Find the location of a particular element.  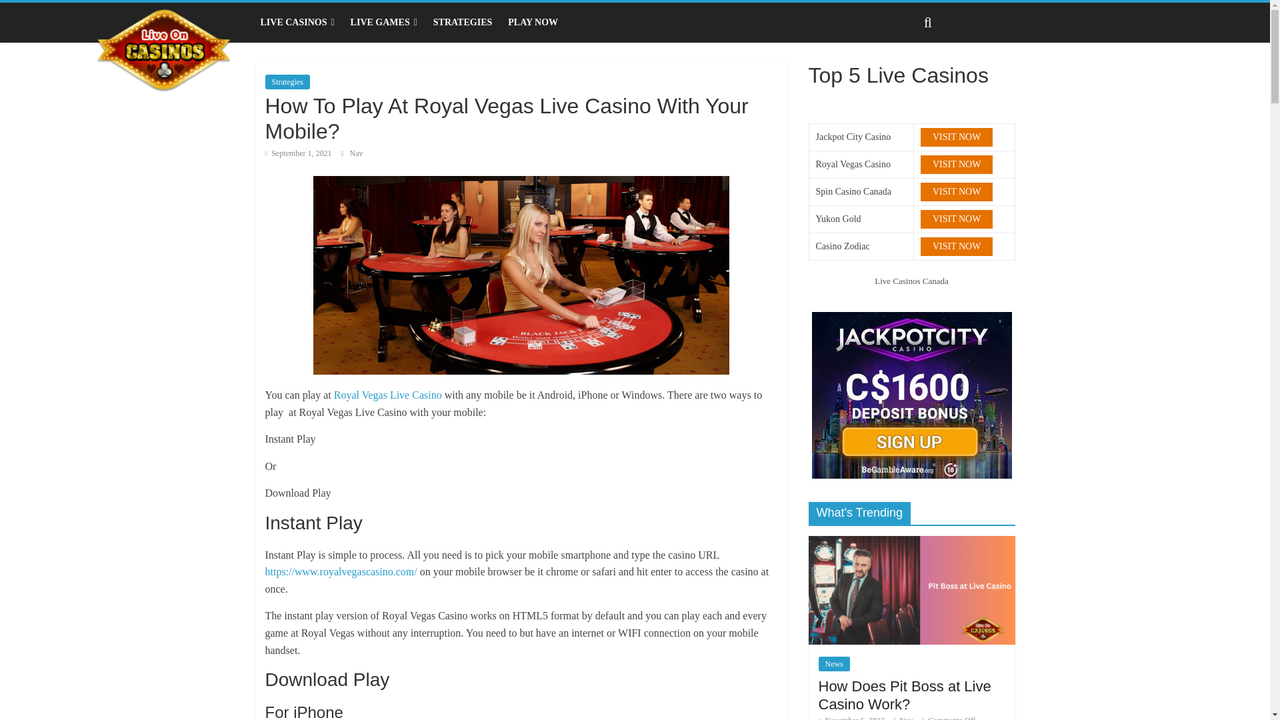

News is located at coordinates (834, 663).